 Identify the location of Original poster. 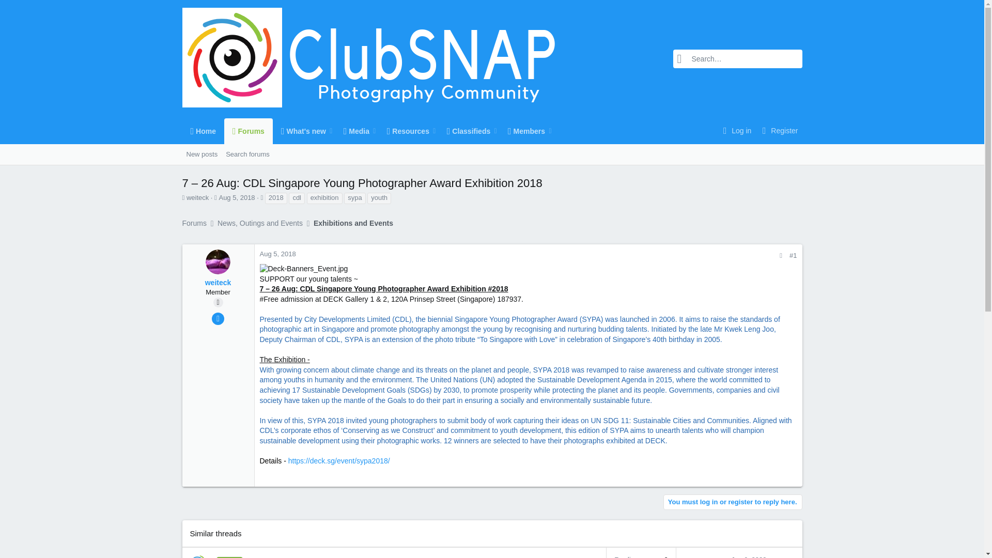
(237, 197).